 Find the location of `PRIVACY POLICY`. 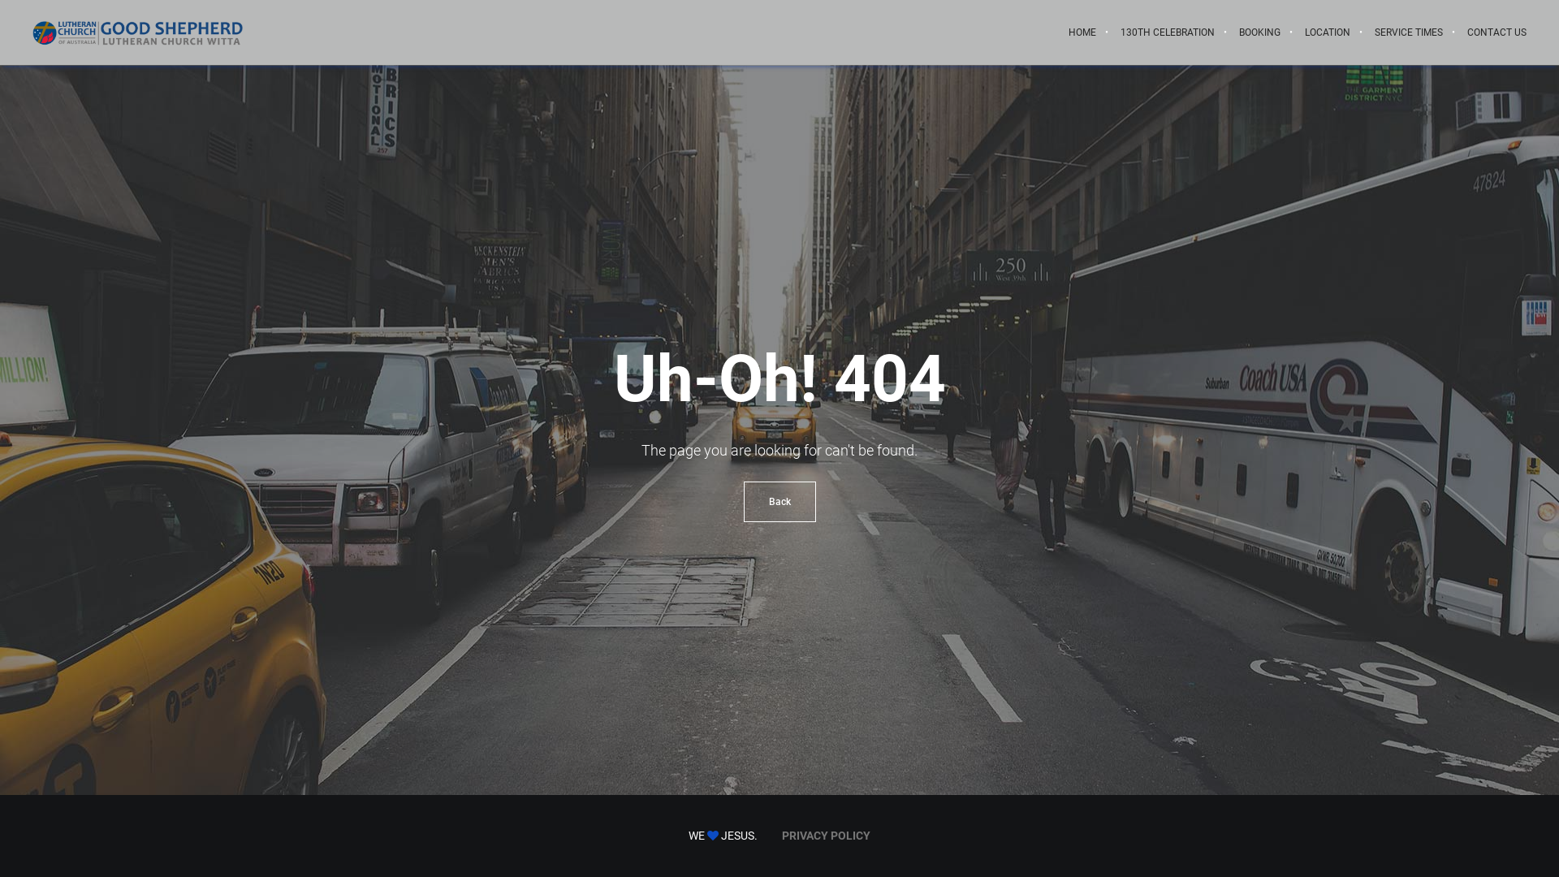

PRIVACY POLICY is located at coordinates (827, 836).